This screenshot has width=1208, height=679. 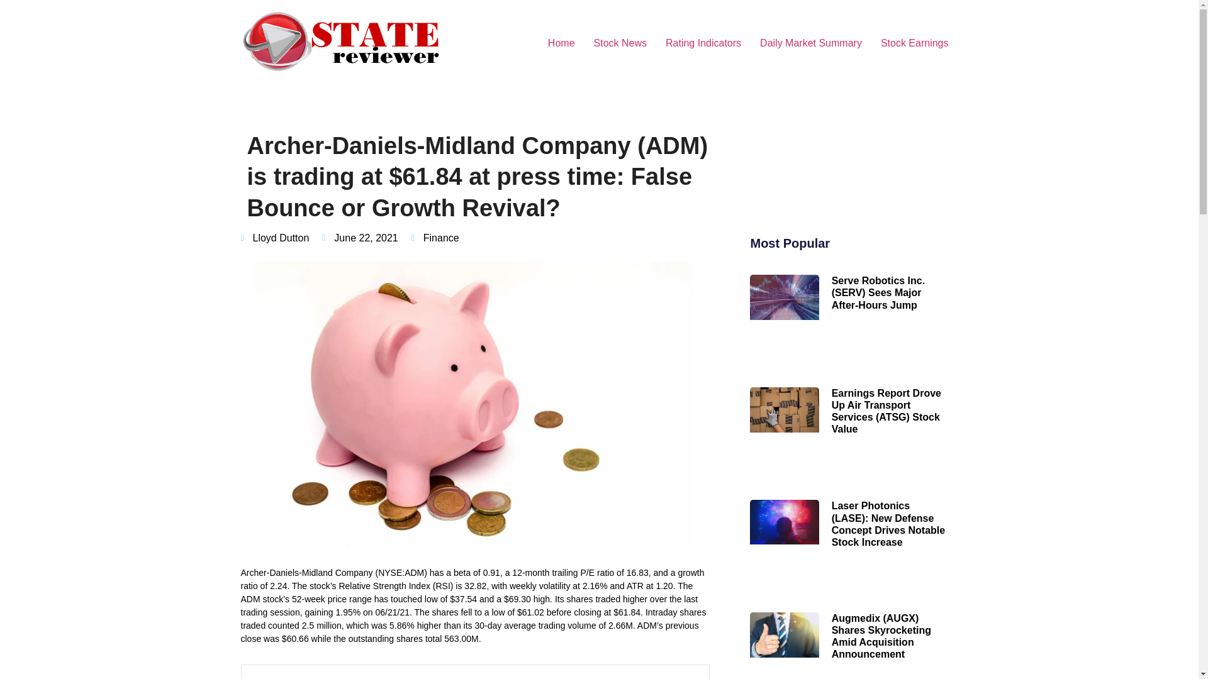 I want to click on Home, so click(x=561, y=43).